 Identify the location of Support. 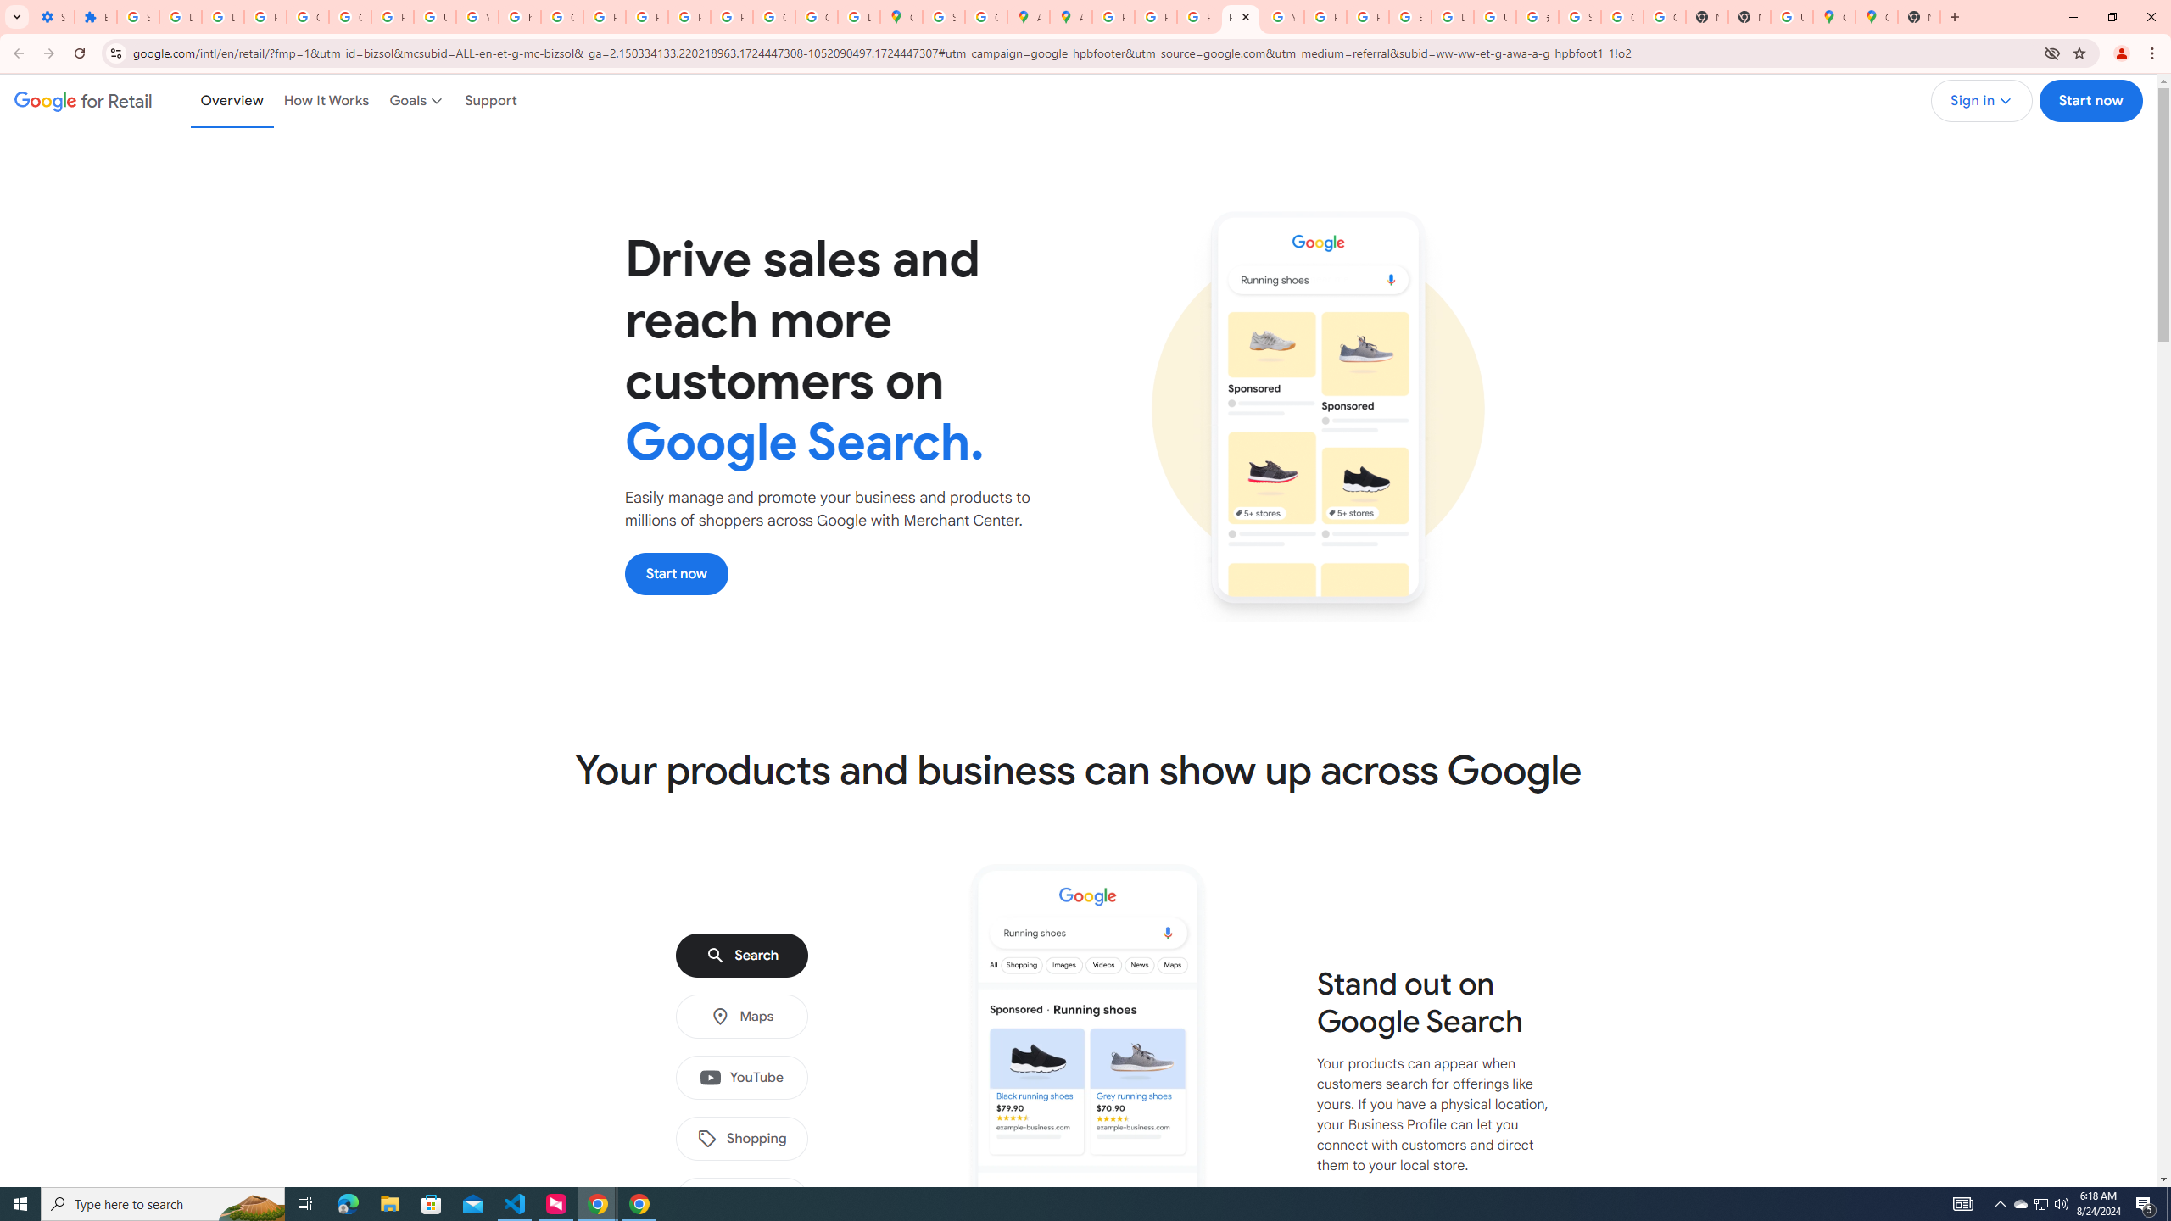
(490, 100).